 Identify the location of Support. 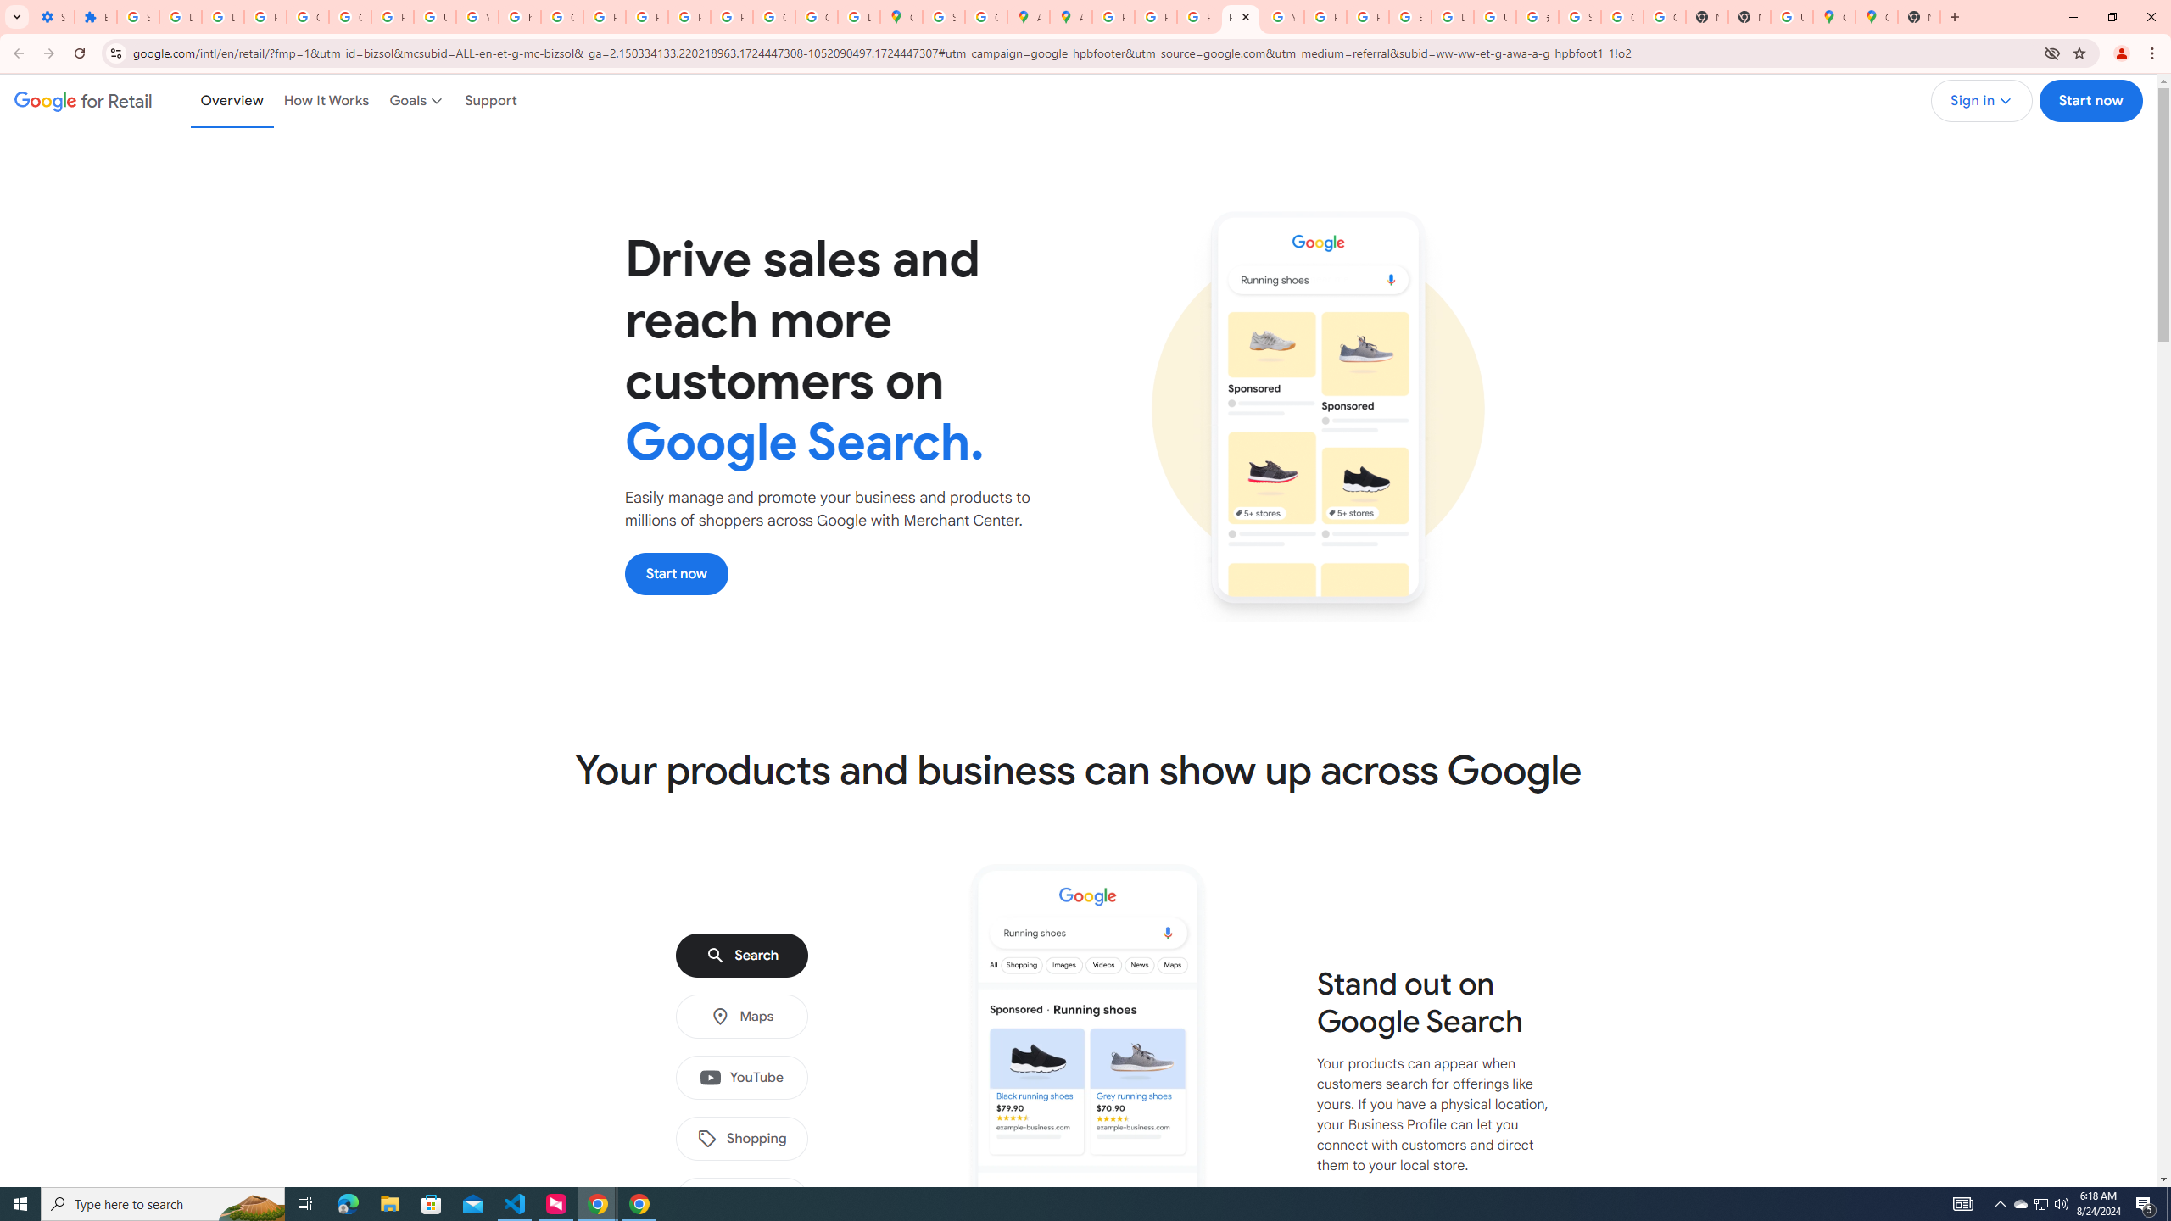
(490, 100).